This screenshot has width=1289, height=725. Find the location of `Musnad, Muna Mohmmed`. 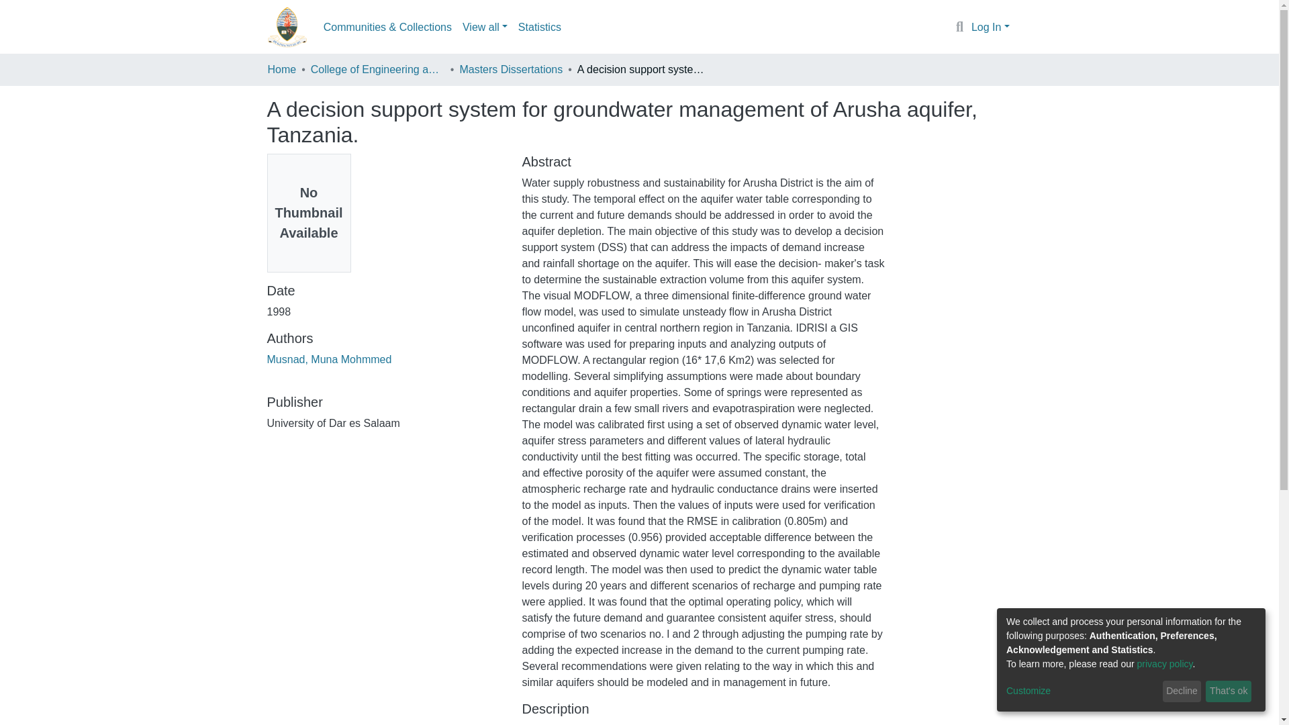

Musnad, Muna Mohmmed is located at coordinates (329, 360).